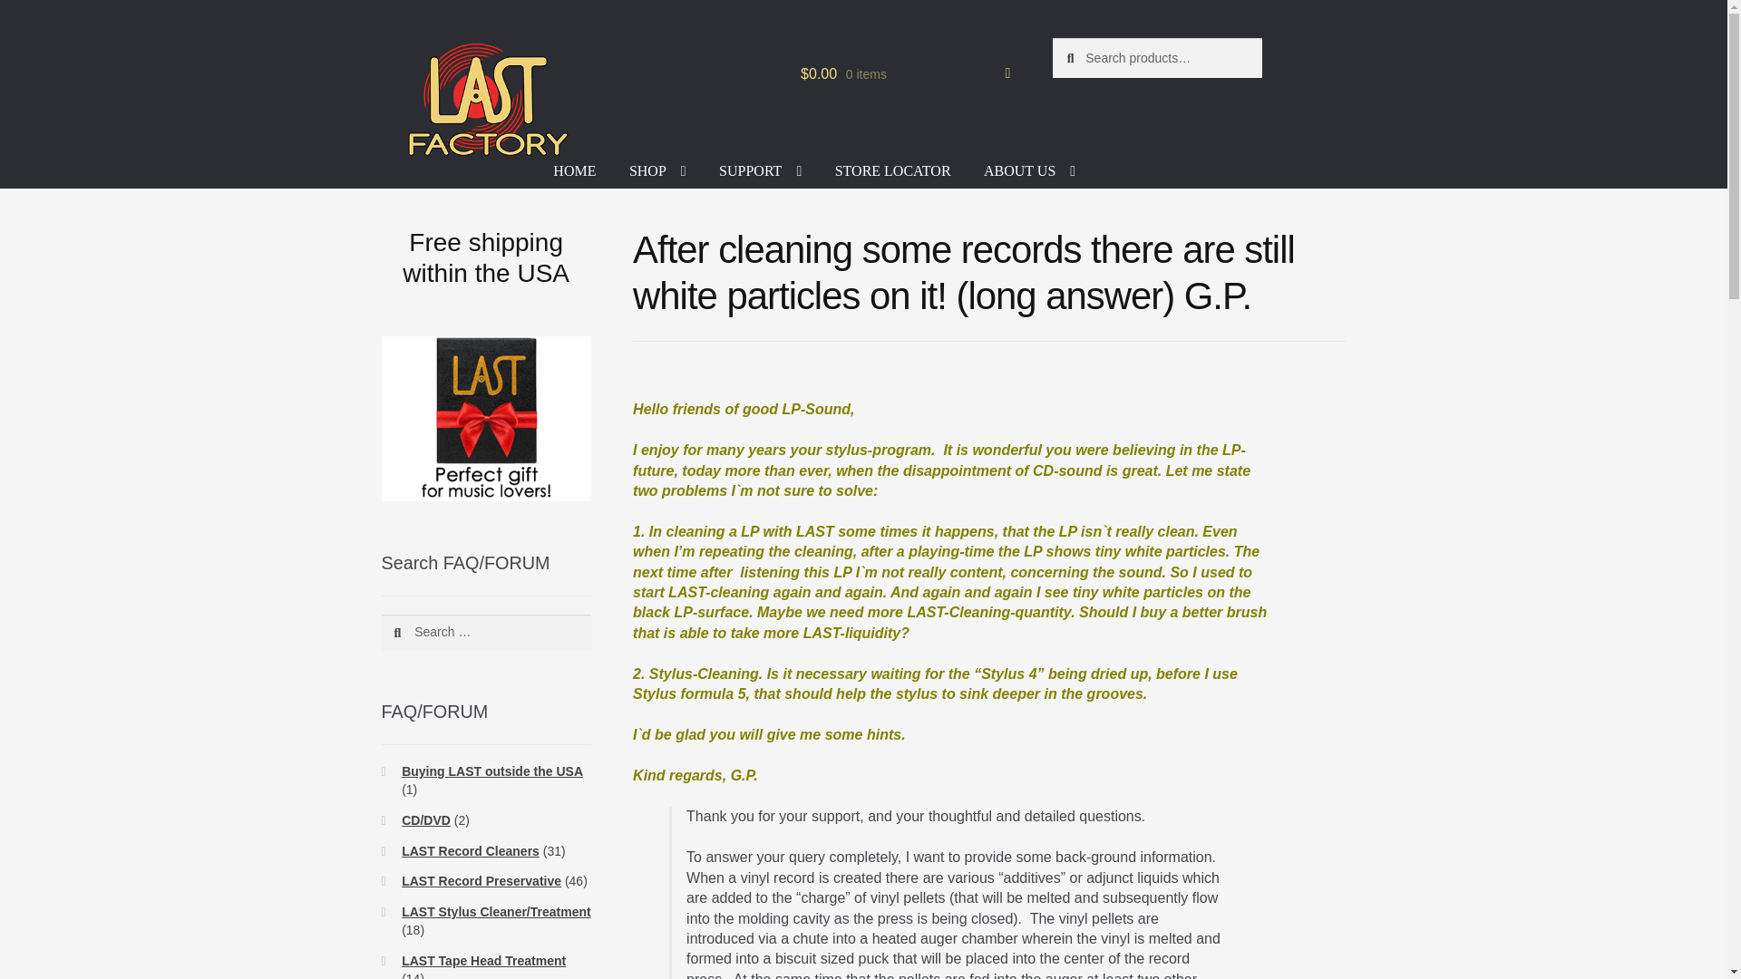 The image size is (1741, 979). I want to click on ABOUT US, so click(1029, 176).